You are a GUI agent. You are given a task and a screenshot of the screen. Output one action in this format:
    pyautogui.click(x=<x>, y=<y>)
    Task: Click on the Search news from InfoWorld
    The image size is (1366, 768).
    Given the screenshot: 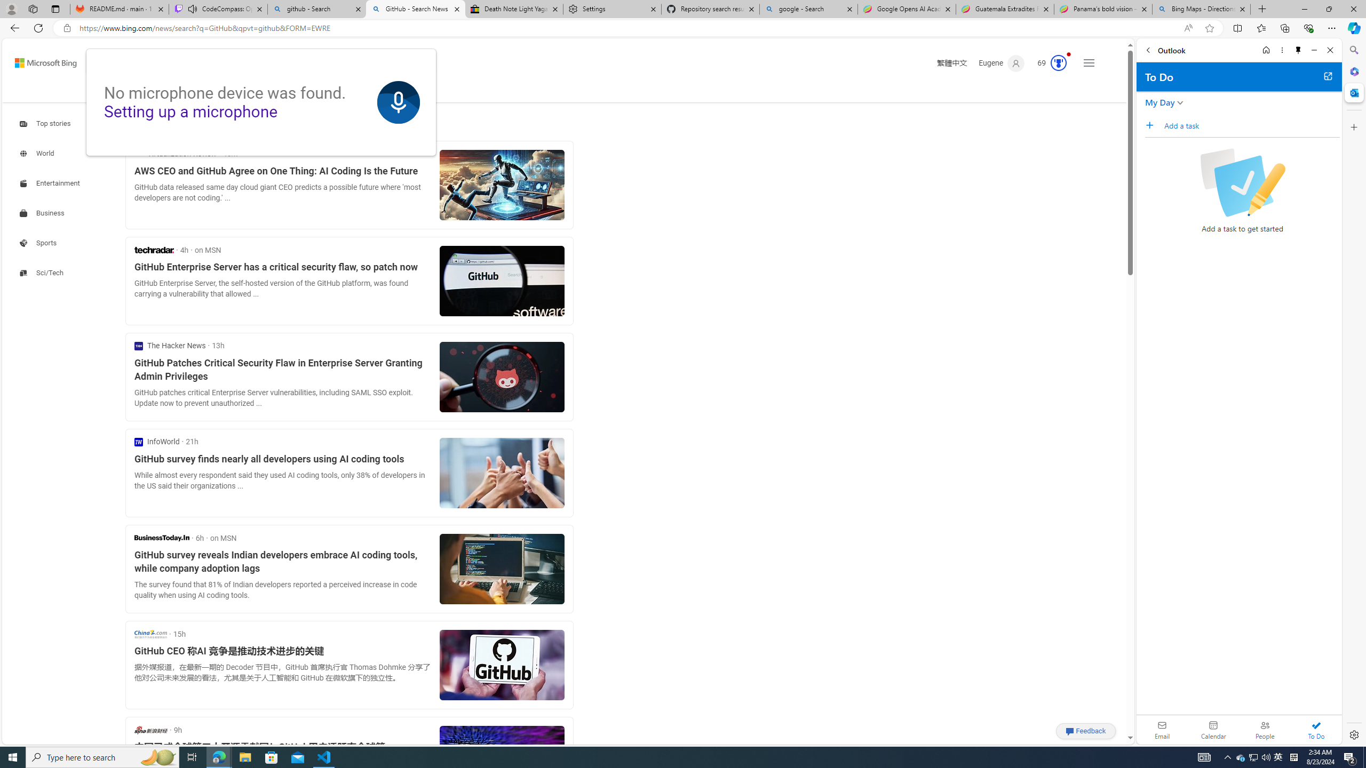 What is the action you would take?
    pyautogui.click(x=157, y=442)
    